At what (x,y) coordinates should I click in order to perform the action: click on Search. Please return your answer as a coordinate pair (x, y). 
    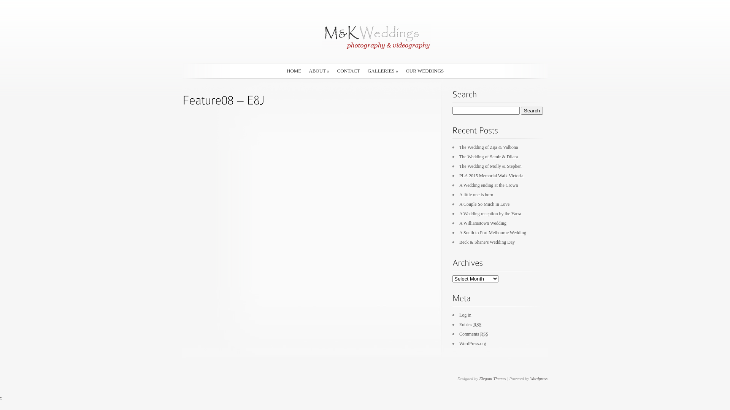
    Looking at the image, I should click on (532, 111).